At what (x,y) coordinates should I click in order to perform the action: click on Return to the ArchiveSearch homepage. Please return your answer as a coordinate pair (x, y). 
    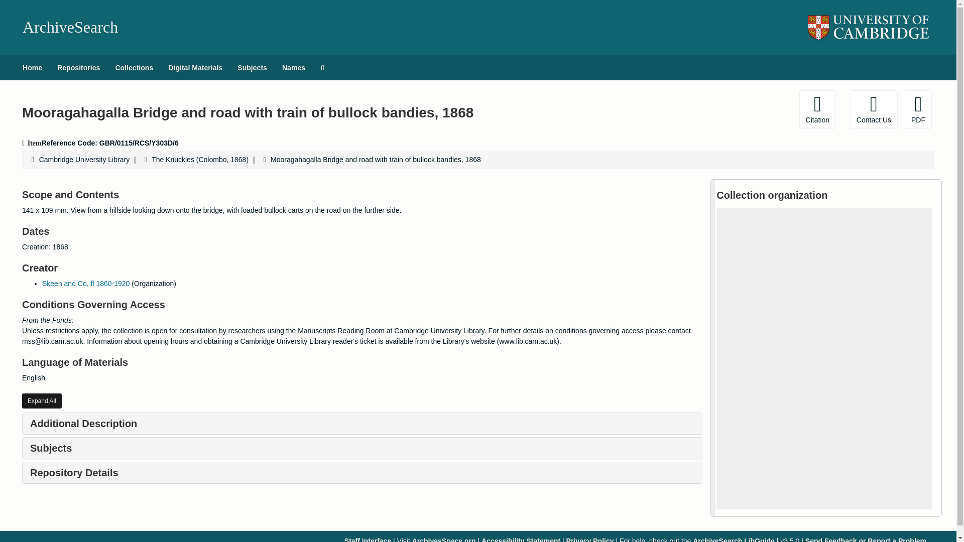
    Looking at the image, I should click on (70, 27).